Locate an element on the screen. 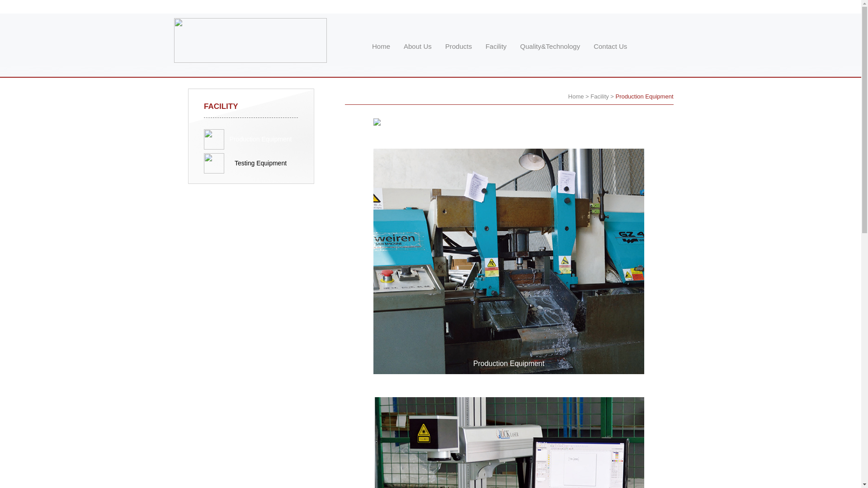 This screenshot has width=868, height=488. Home is located at coordinates (381, 46).